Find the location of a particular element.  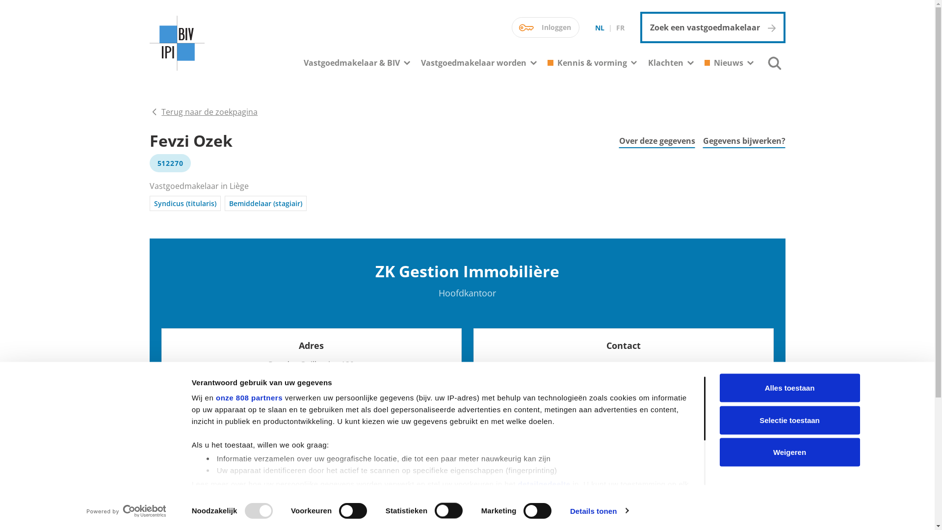

Nieuws is located at coordinates (729, 63).